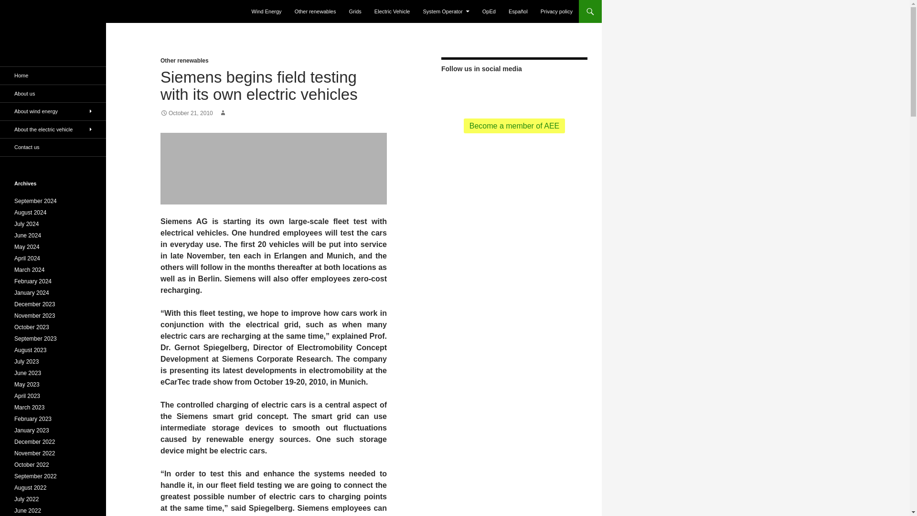 The image size is (917, 516). Describe the element at coordinates (489, 11) in the screenshot. I see `OpEd` at that location.